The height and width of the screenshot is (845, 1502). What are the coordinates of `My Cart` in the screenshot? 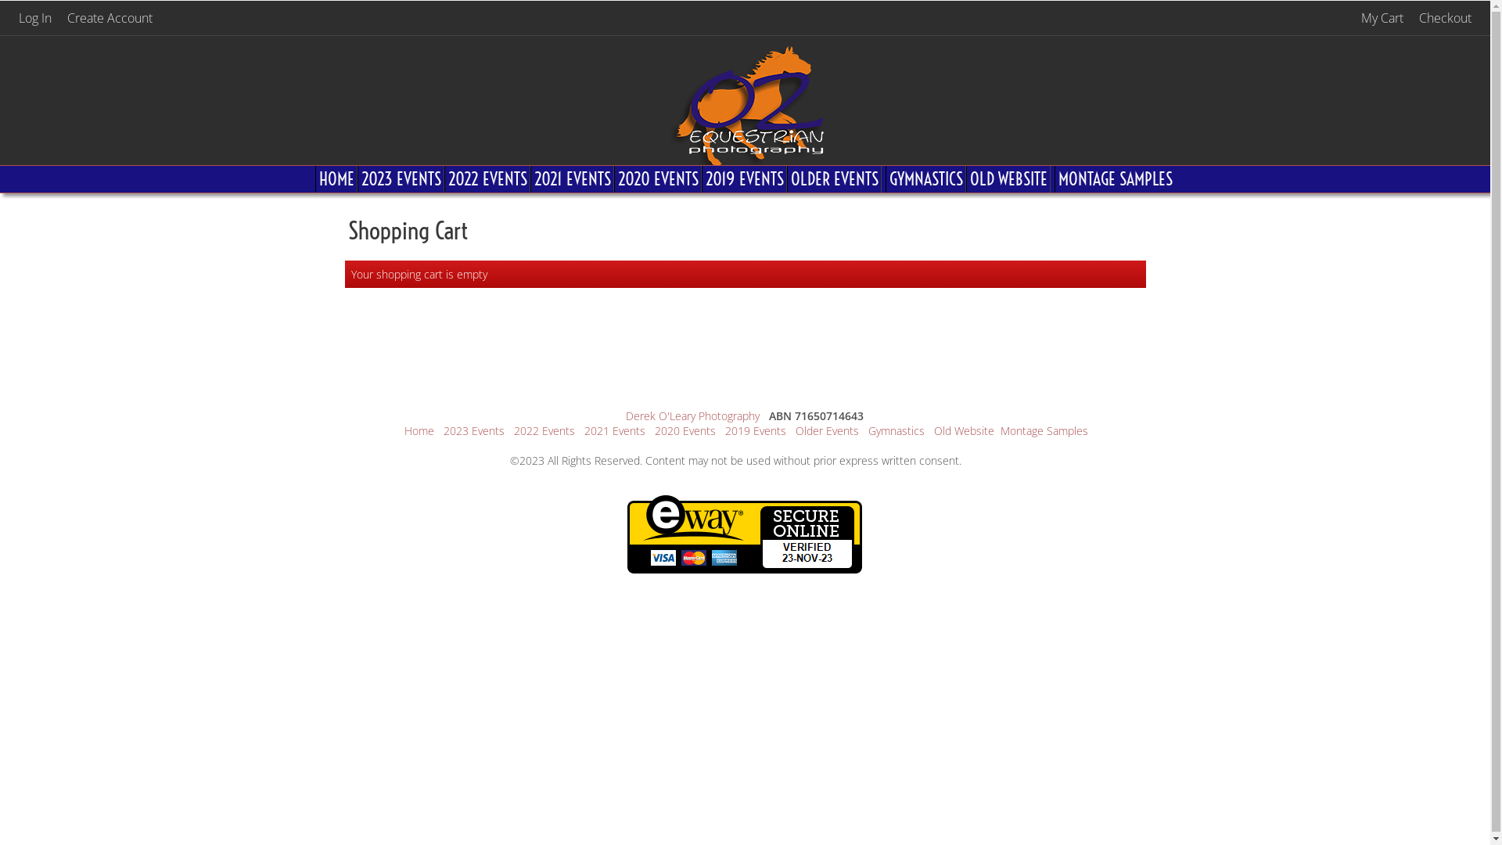 It's located at (1384, 18).